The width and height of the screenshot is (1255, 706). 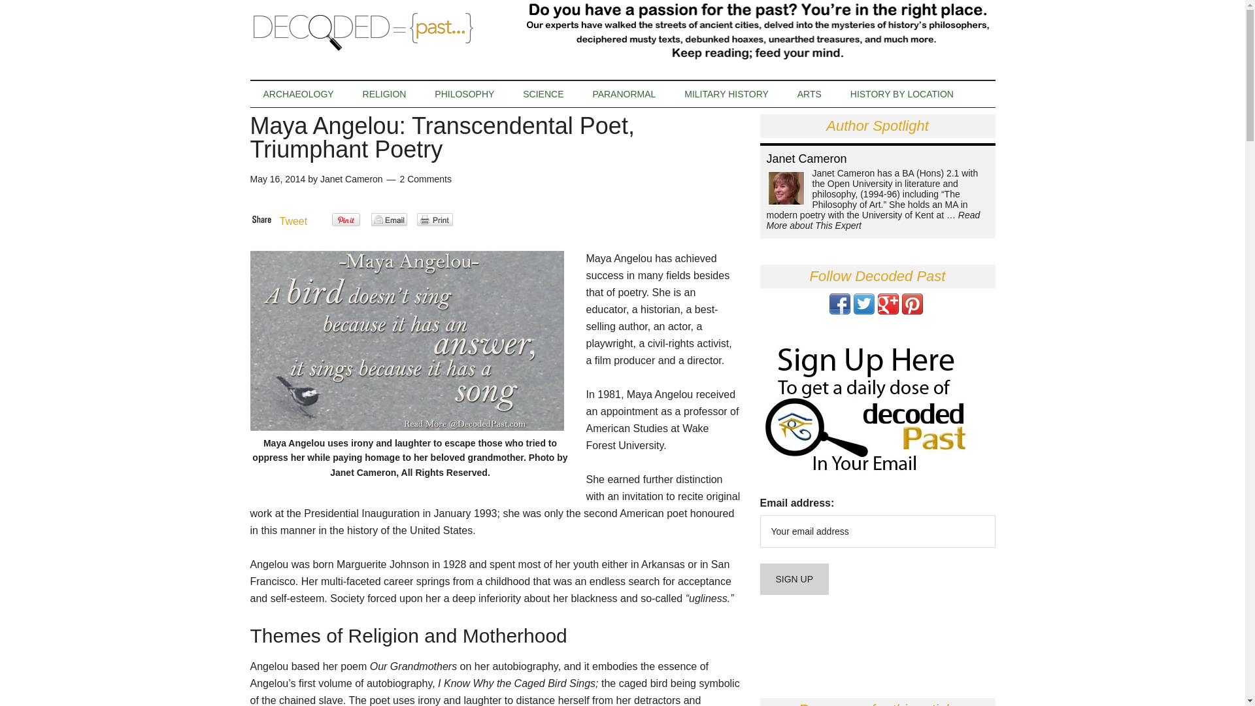 What do you see at coordinates (384, 94) in the screenshot?
I see `RELIGION` at bounding box center [384, 94].